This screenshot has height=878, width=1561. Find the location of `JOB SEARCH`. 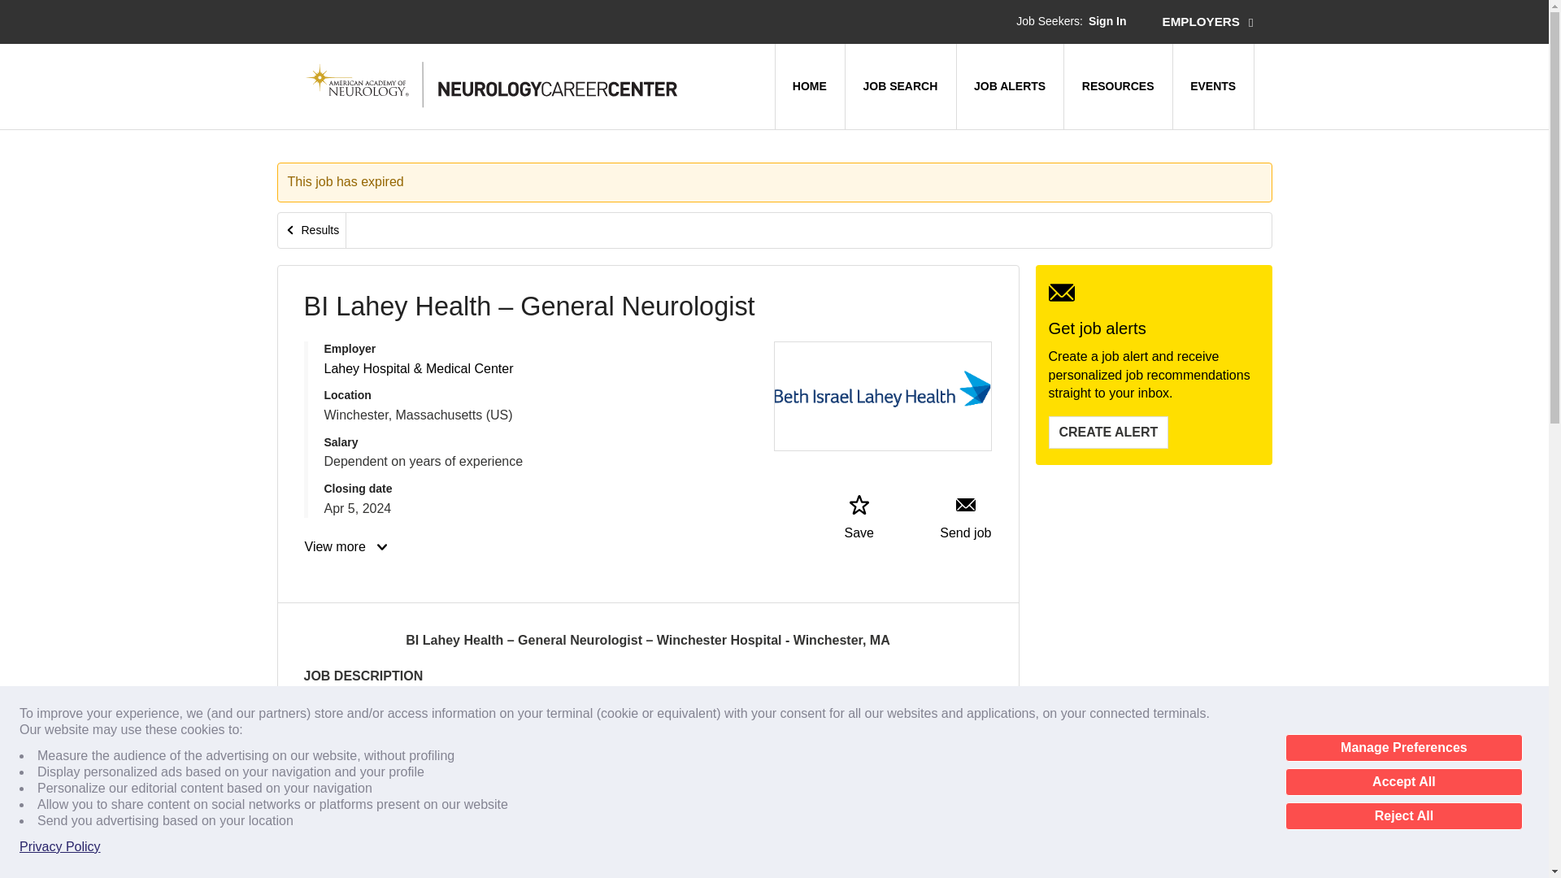

JOB SEARCH is located at coordinates (900, 86).